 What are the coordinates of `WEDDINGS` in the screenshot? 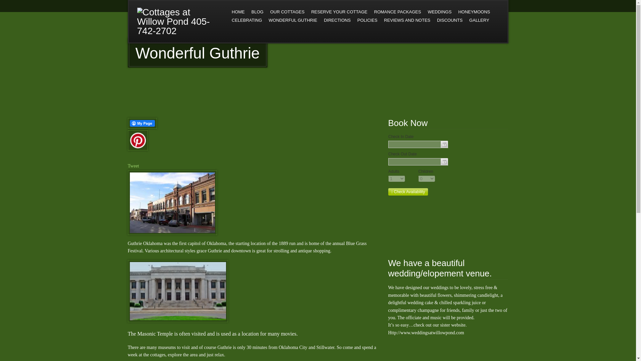 It's located at (440, 11).